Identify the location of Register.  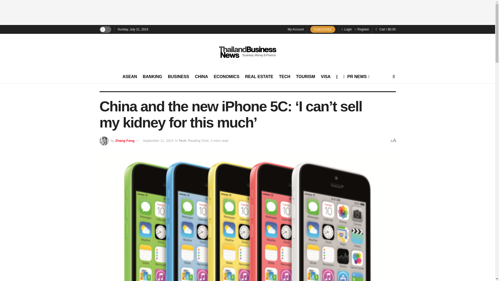
(362, 29).